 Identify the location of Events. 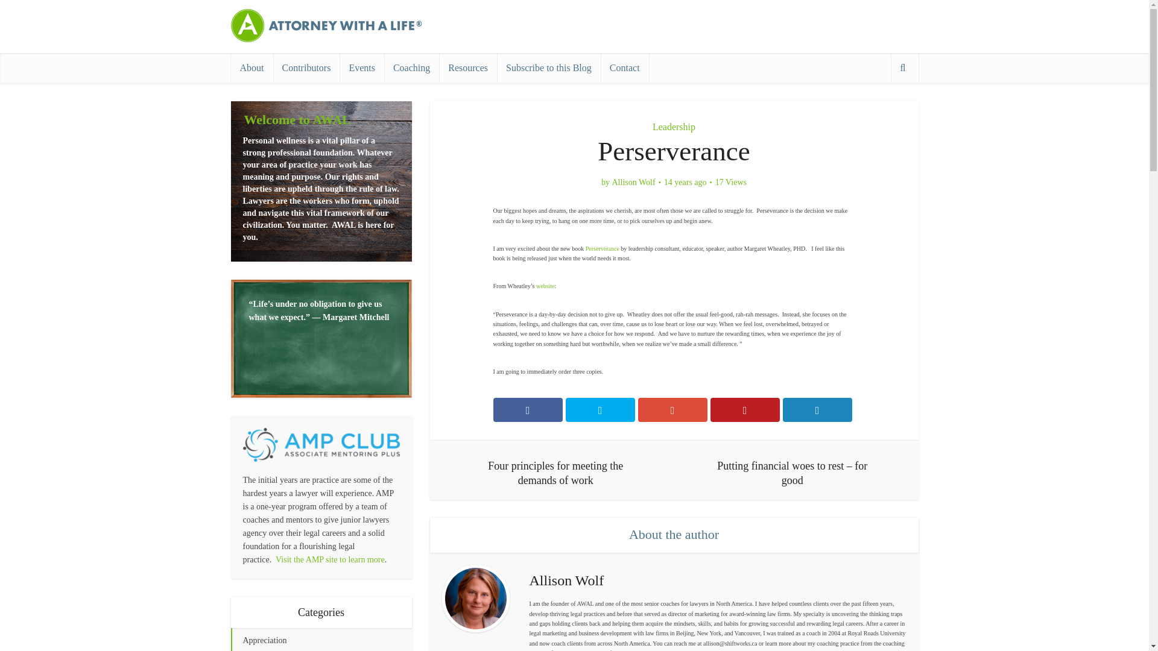
(362, 68).